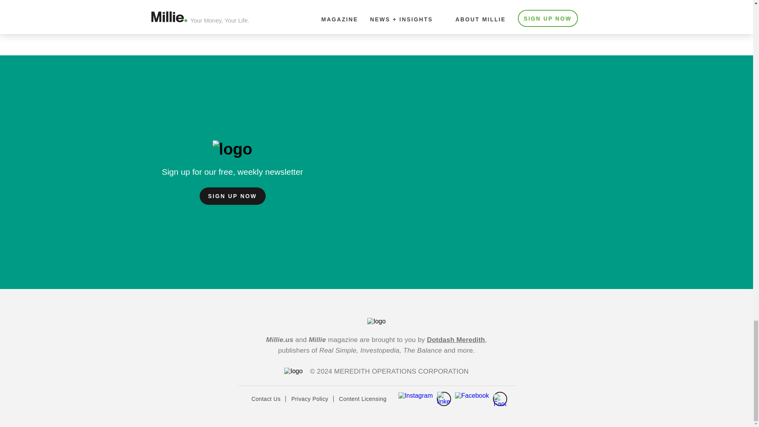  I want to click on Instagram, so click(415, 395).